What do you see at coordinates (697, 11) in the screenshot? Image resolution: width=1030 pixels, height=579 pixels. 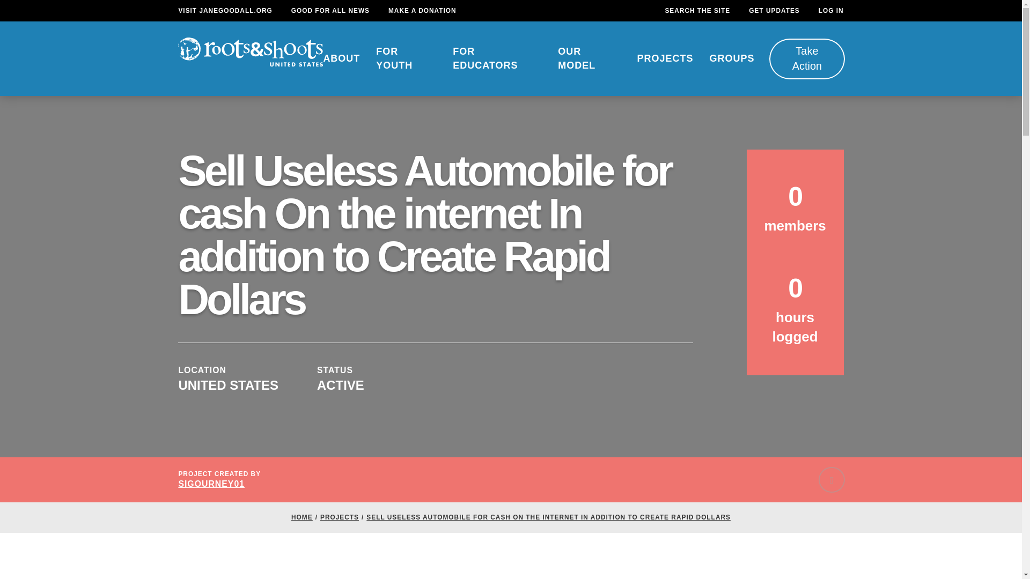 I see `SEARCH THE SITE` at bounding box center [697, 11].